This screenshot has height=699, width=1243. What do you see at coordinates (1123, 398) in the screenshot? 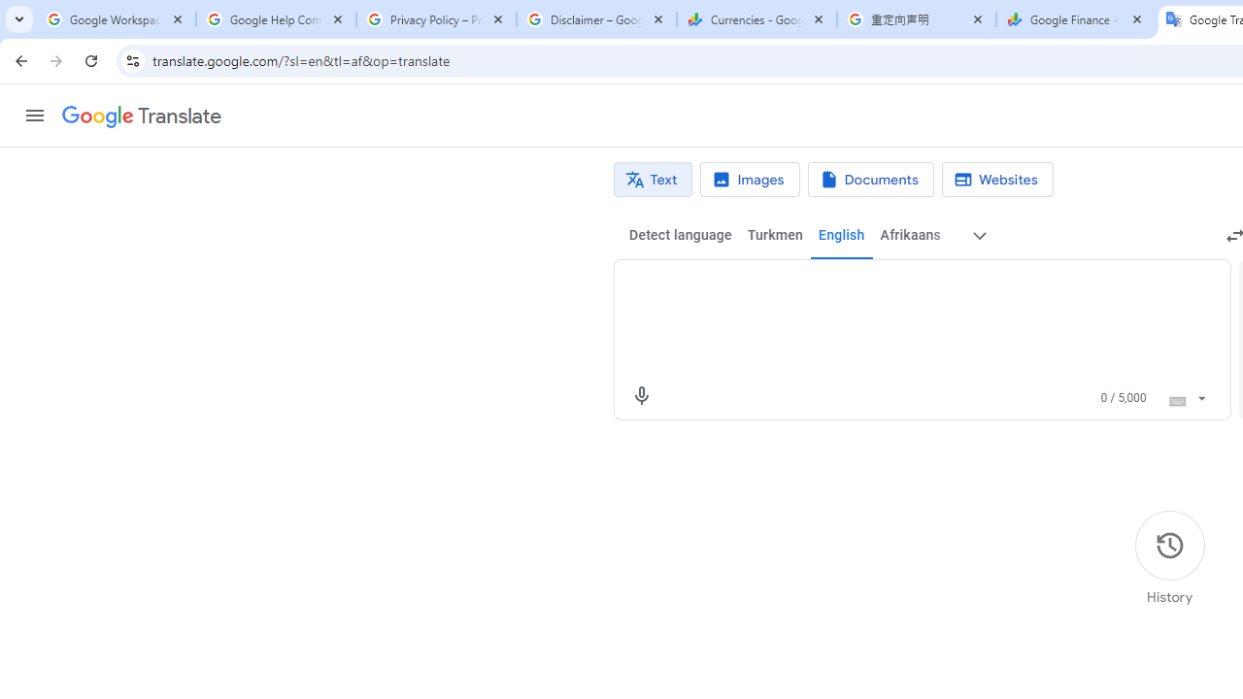
I see `0 of 5,000 characters used` at bounding box center [1123, 398].